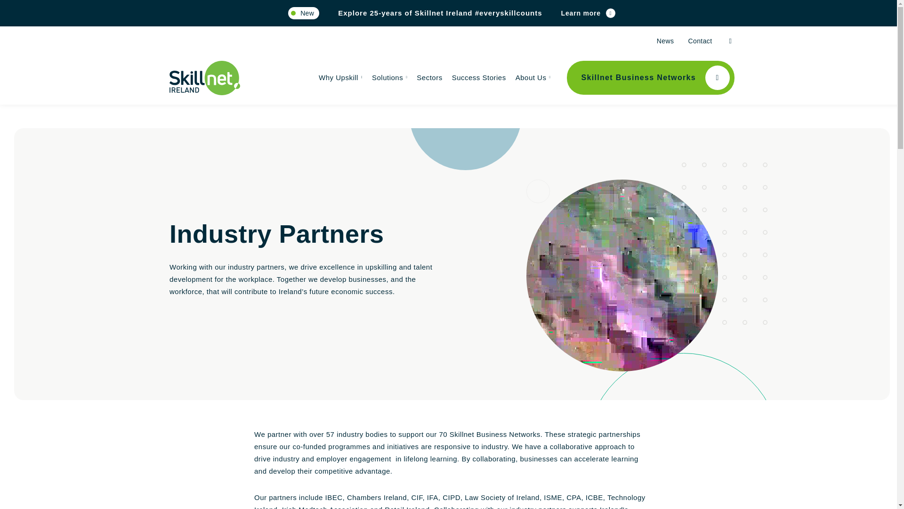 This screenshot has width=904, height=509. Describe the element at coordinates (479, 78) in the screenshot. I see `Success Stories` at that location.